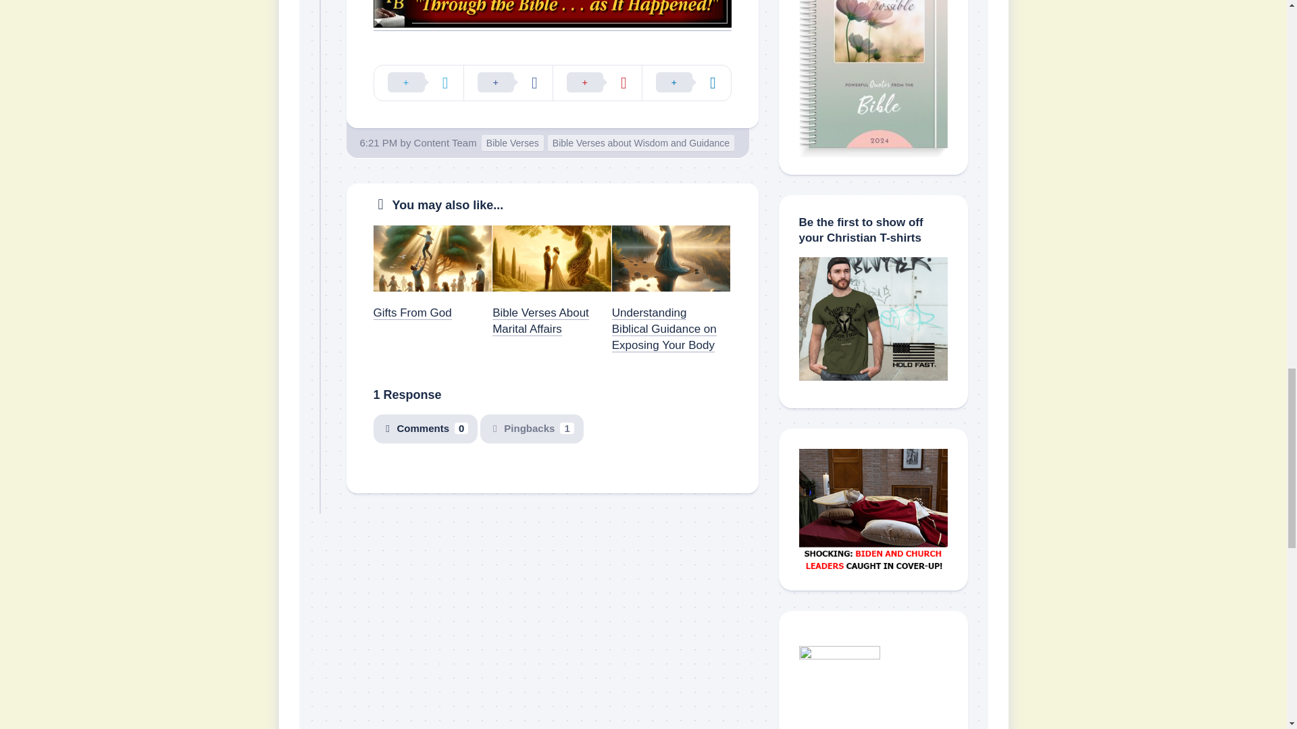  Describe the element at coordinates (419, 83) in the screenshot. I see `Share on X` at that location.